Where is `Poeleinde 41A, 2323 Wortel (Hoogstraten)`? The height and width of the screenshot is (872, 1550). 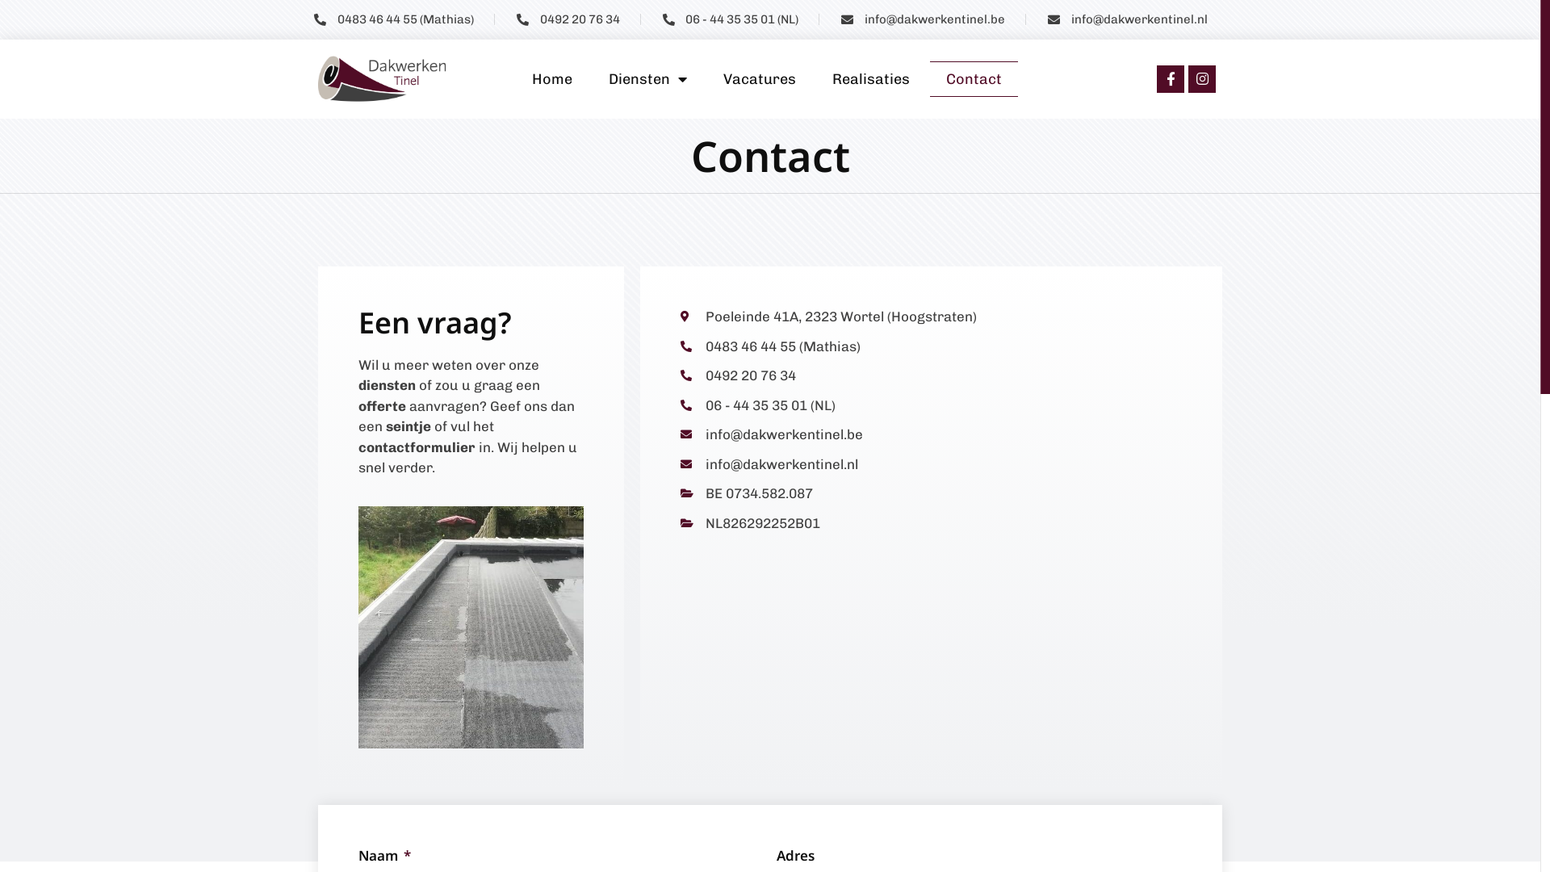 Poeleinde 41A, 2323 Wortel (Hoogstraten) is located at coordinates (932, 631).